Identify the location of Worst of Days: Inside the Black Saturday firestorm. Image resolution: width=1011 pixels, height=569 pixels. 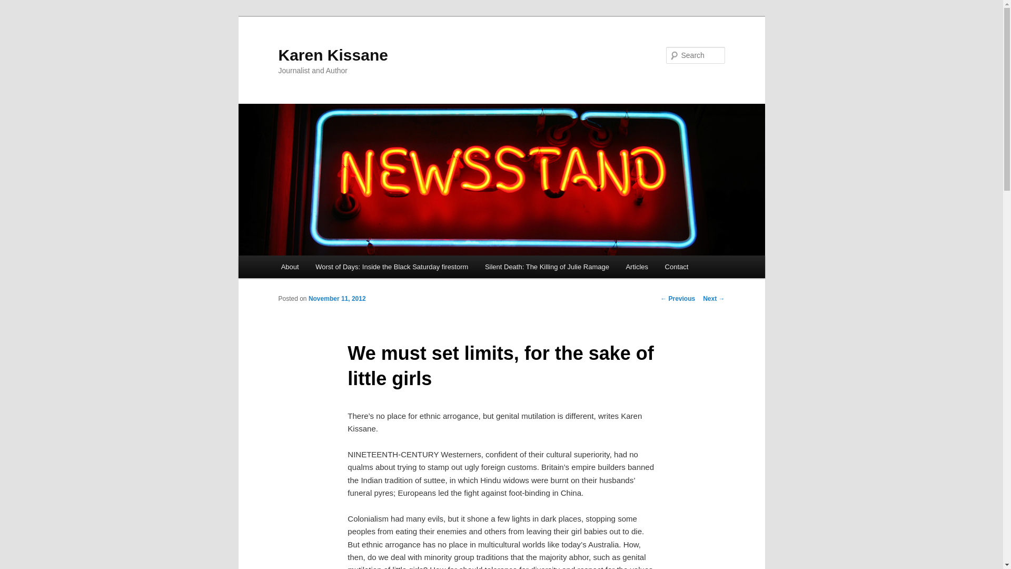
(392, 267).